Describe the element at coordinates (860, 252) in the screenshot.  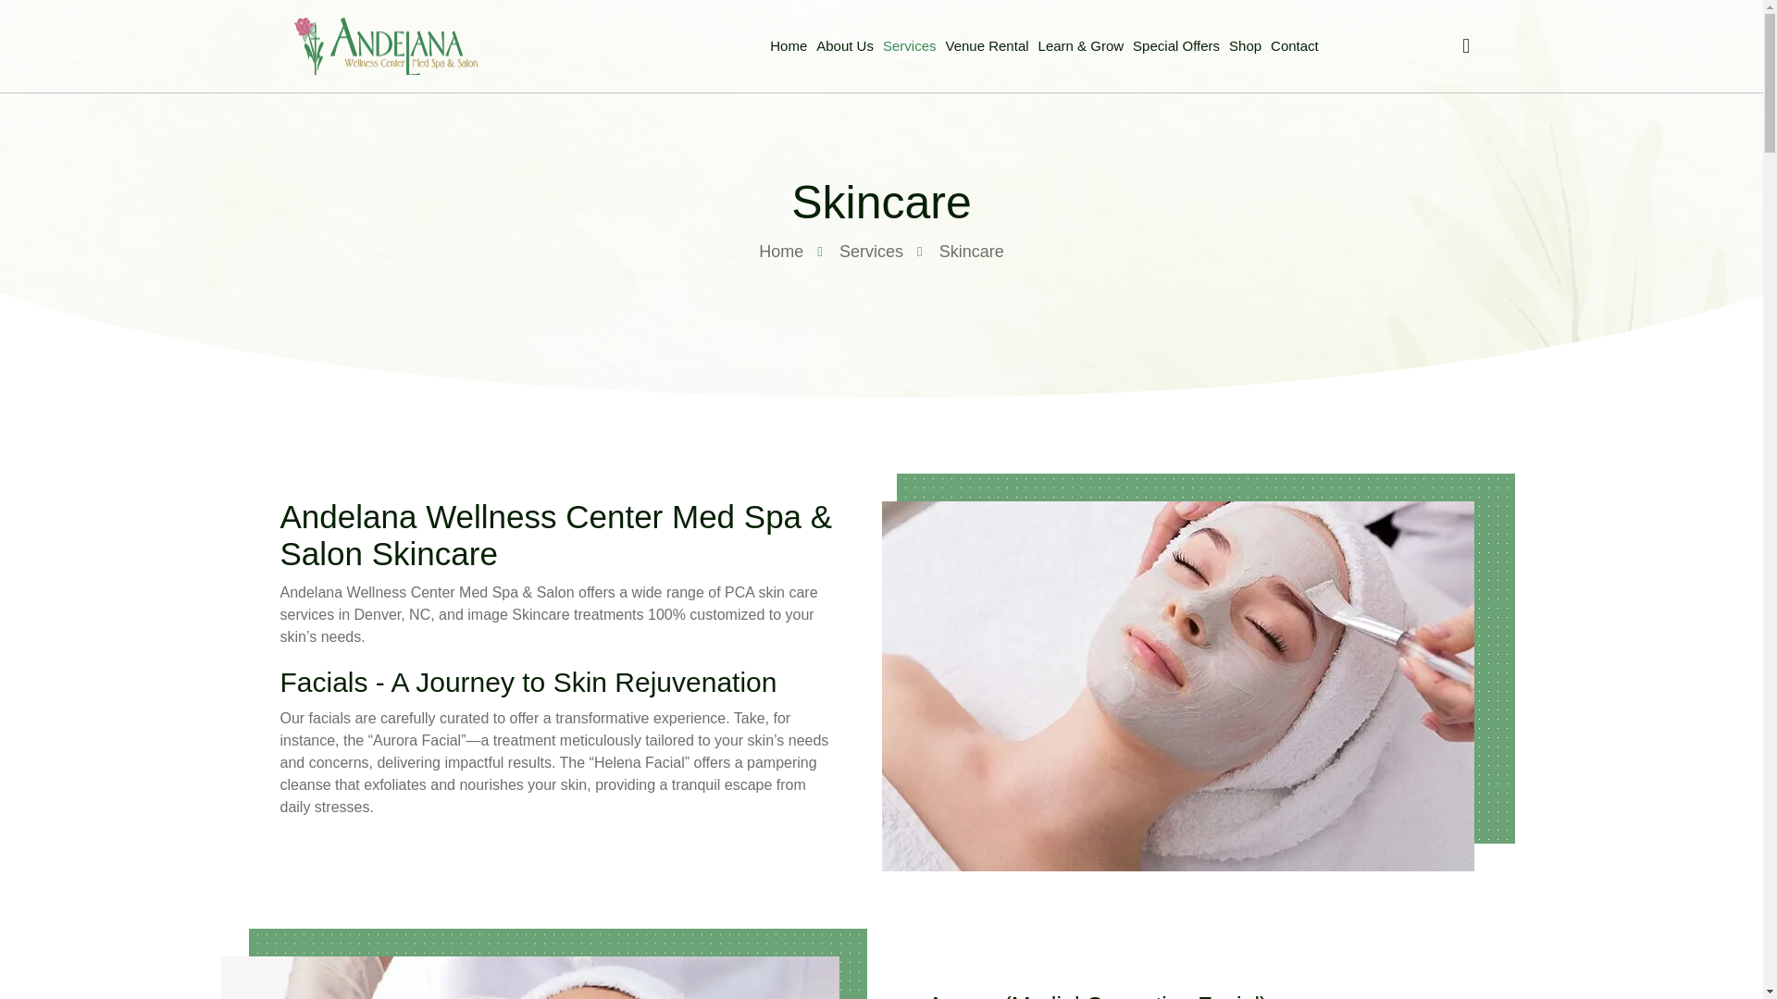
I see `Services` at that location.